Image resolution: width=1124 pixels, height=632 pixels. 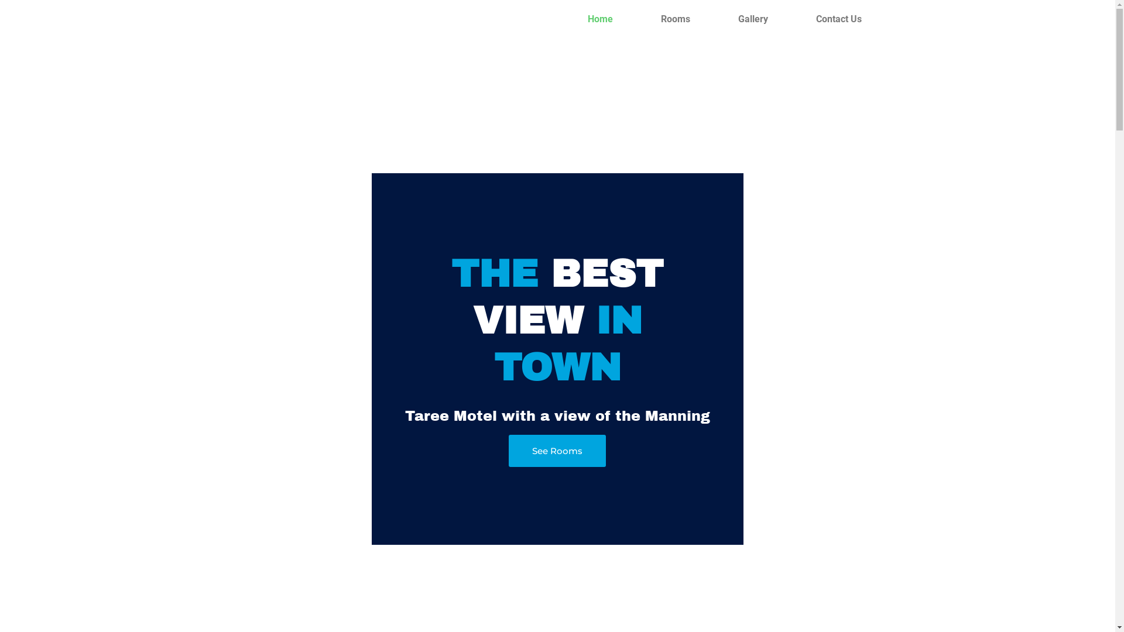 I want to click on See Rooms, so click(x=557, y=451).